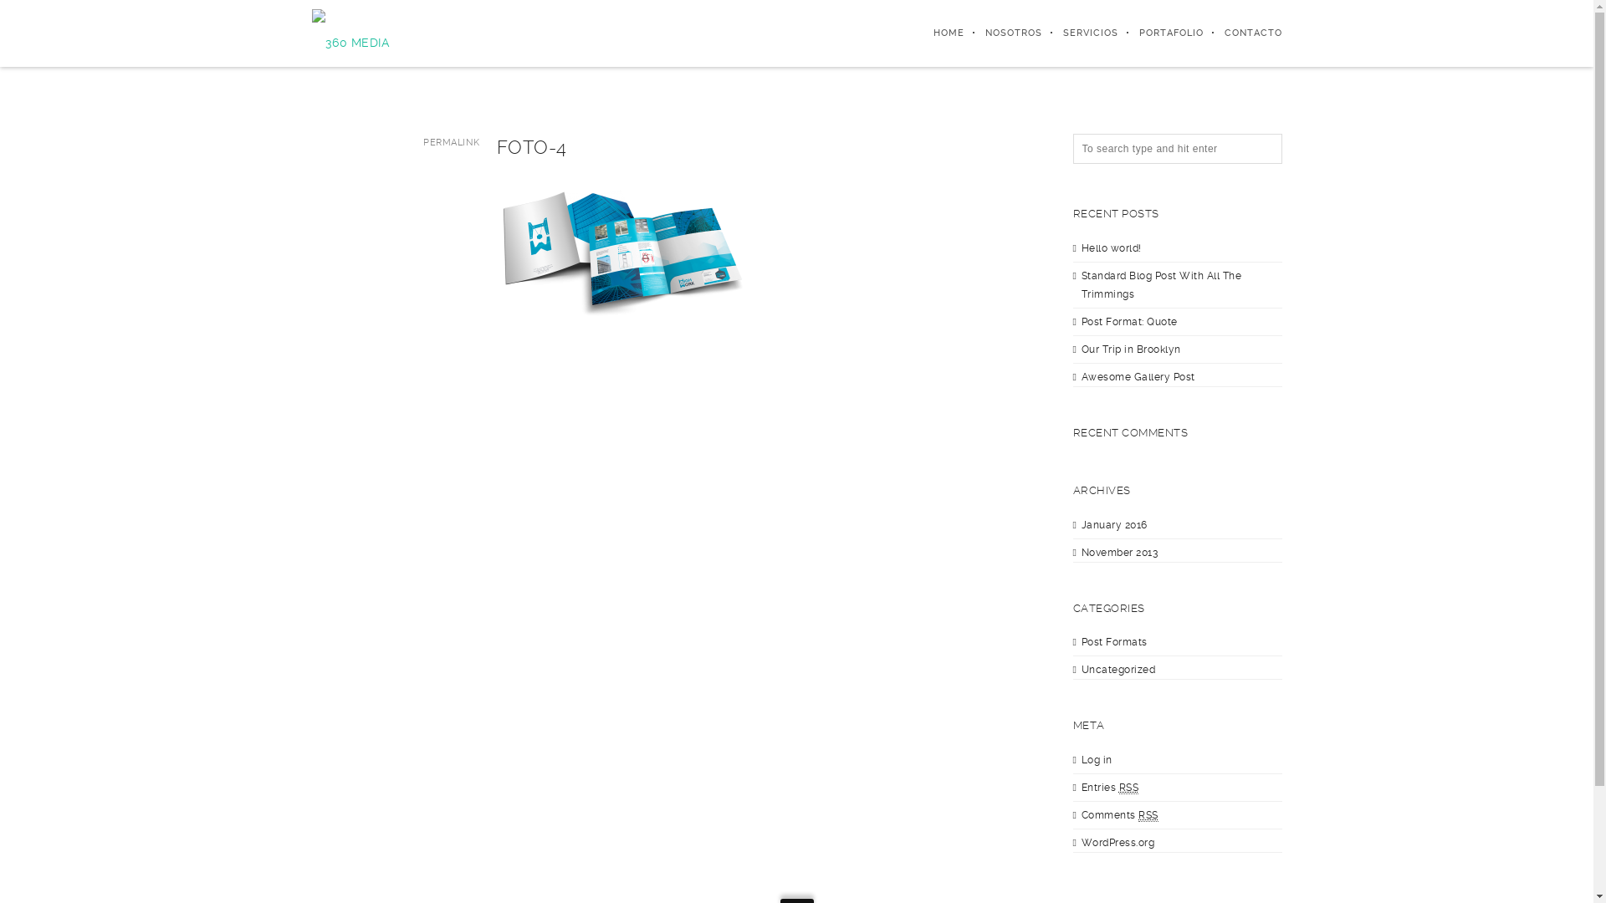 The image size is (1606, 903). Describe the element at coordinates (350, 33) in the screenshot. I see `360 Media` at that location.